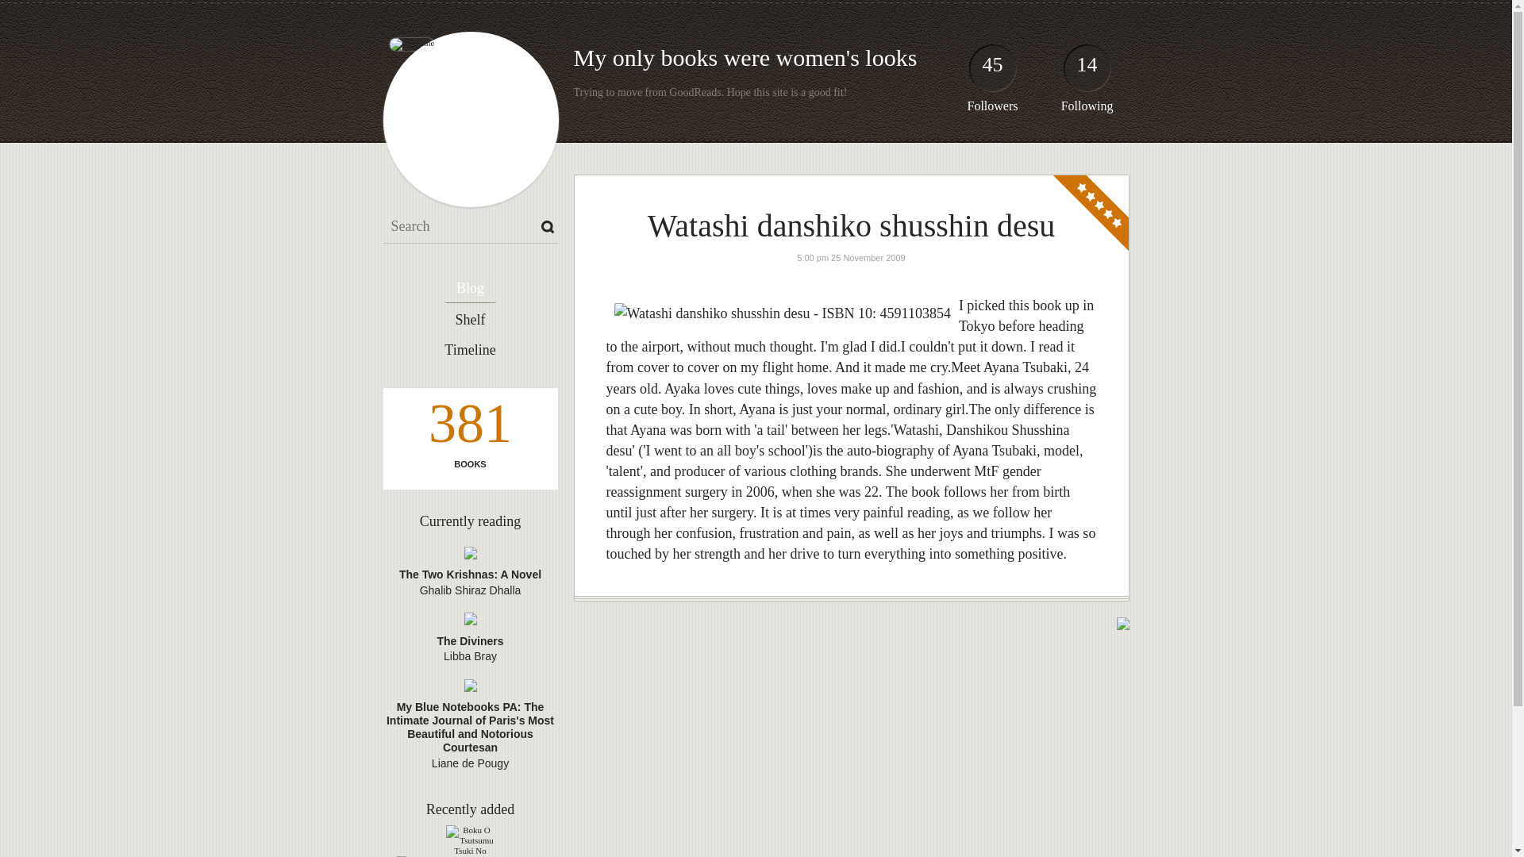 The height and width of the screenshot is (857, 1524). I want to click on Watashi danshiko shusshin desu, so click(851, 225).